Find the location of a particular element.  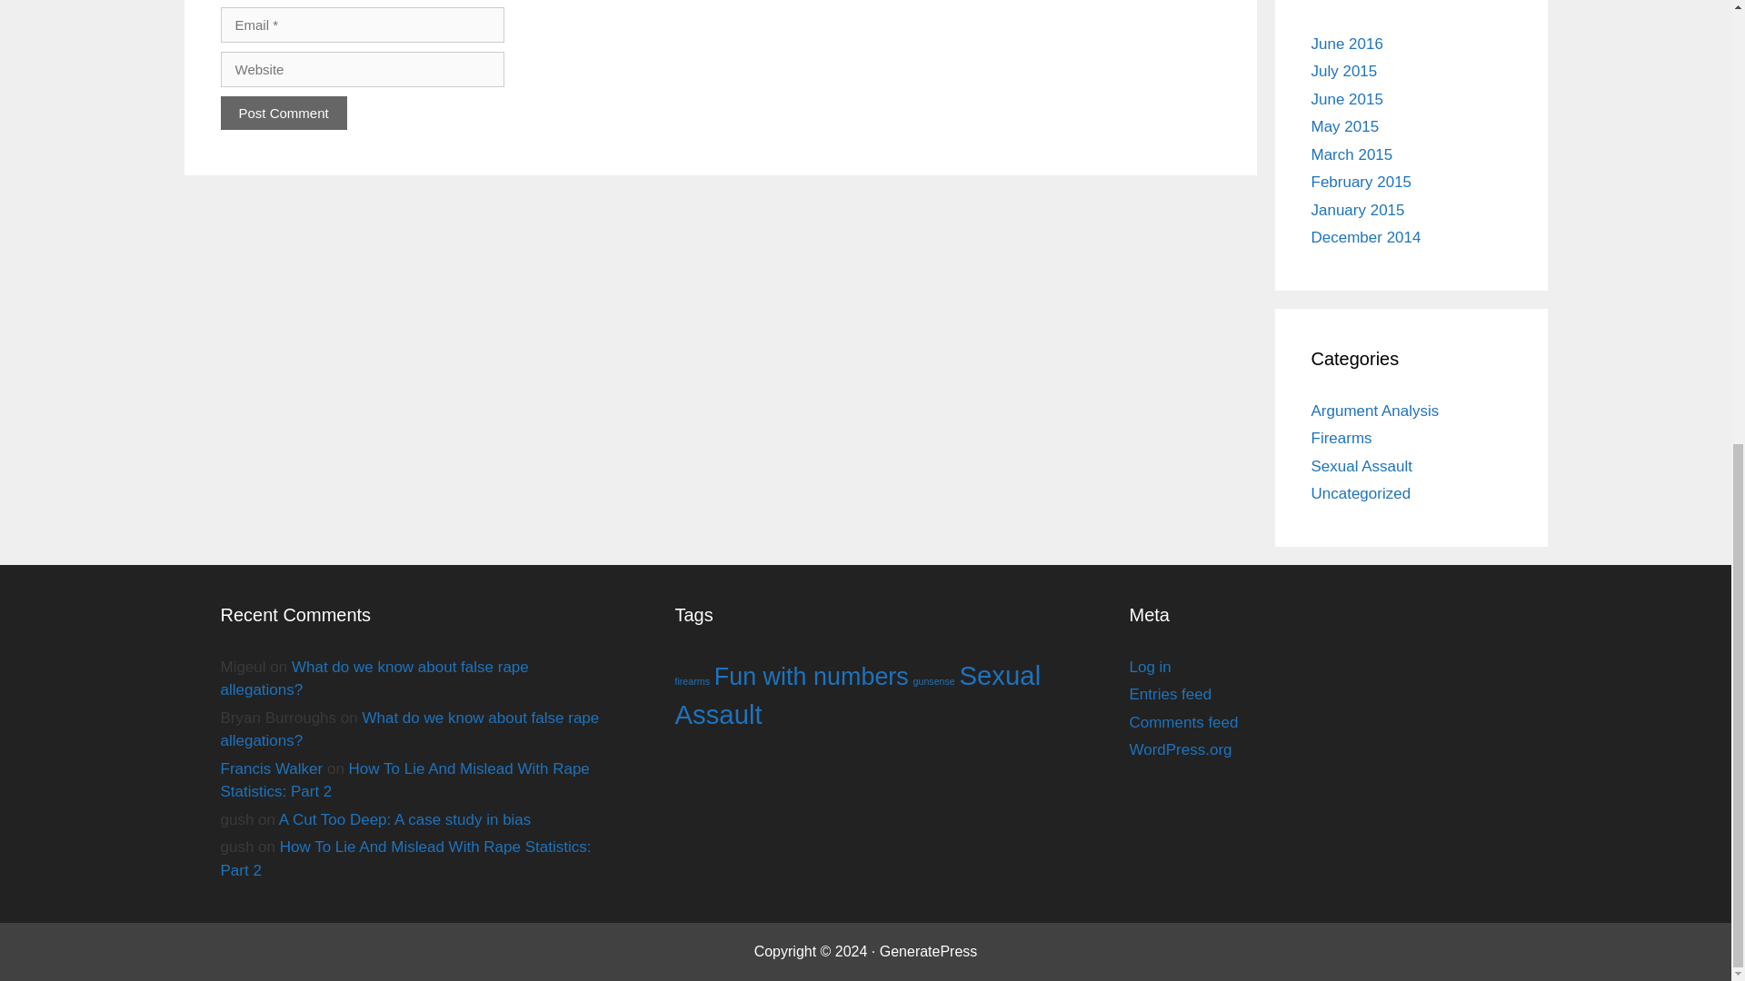

Log in is located at coordinates (1150, 667).